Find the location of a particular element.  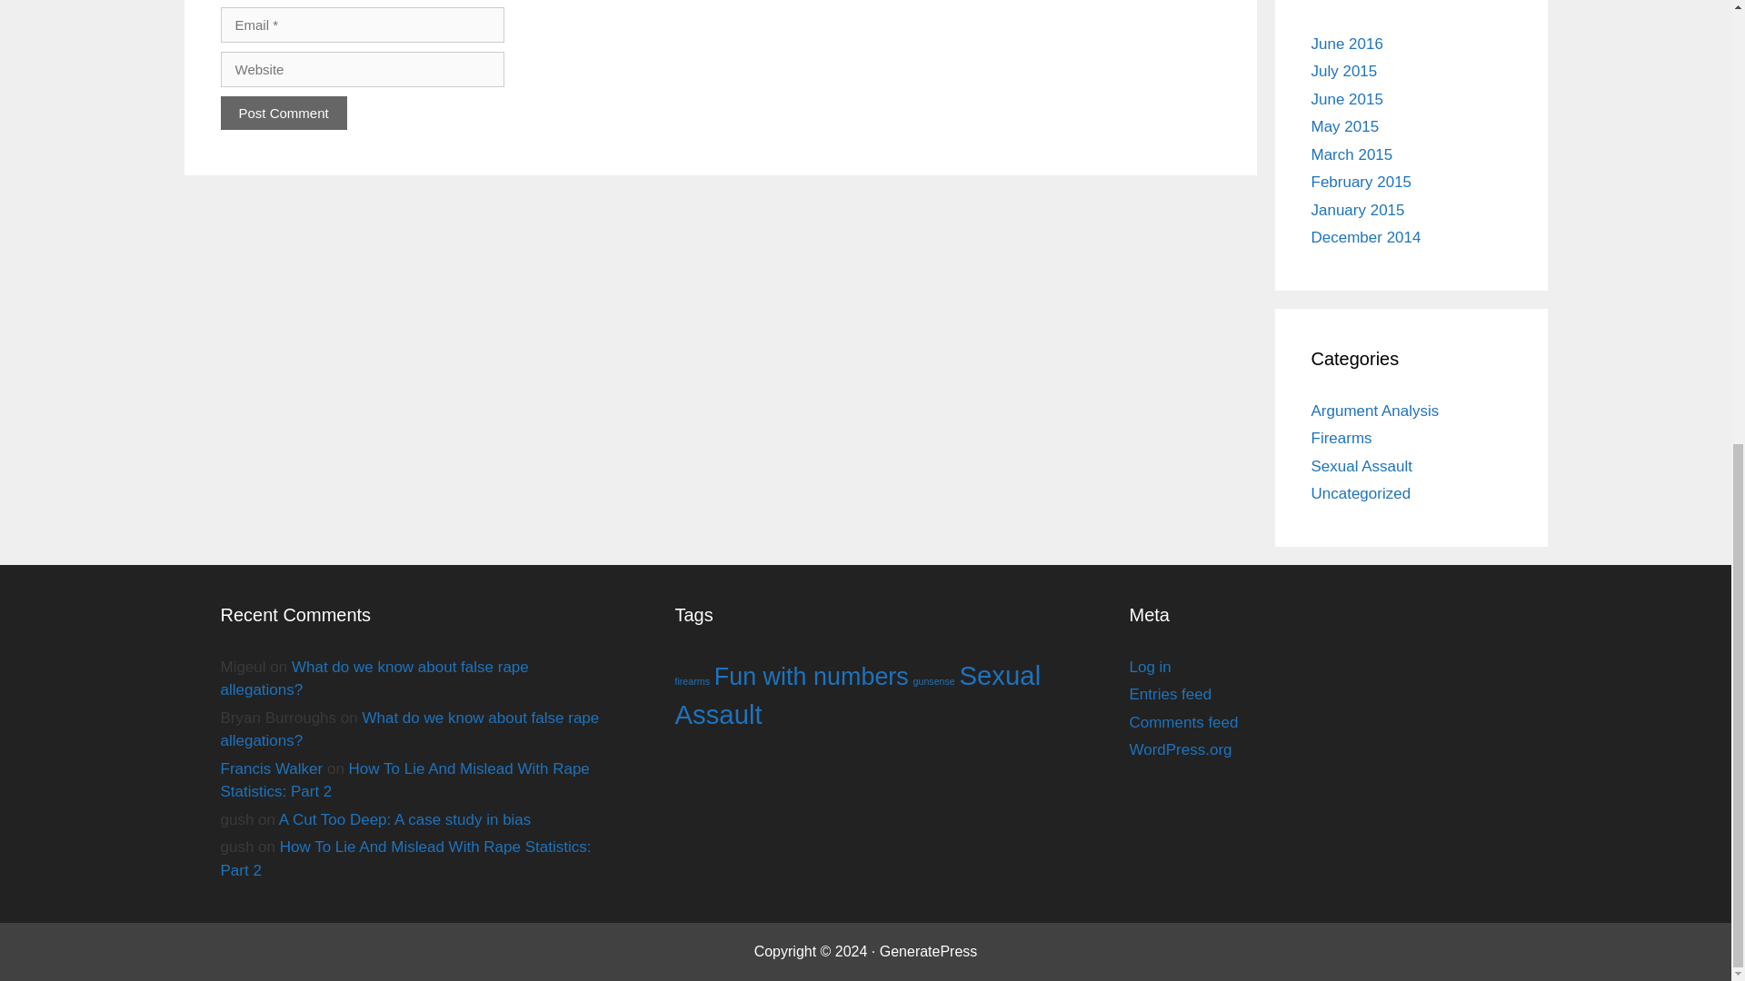

Log in is located at coordinates (1150, 667).